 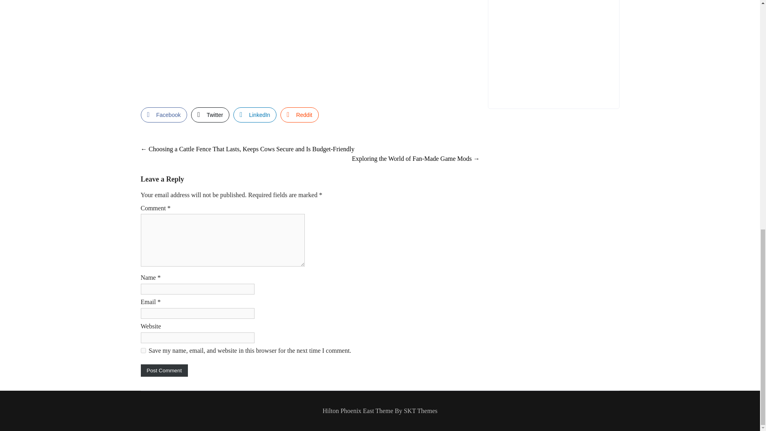 I want to click on Twitter, so click(x=210, y=115).